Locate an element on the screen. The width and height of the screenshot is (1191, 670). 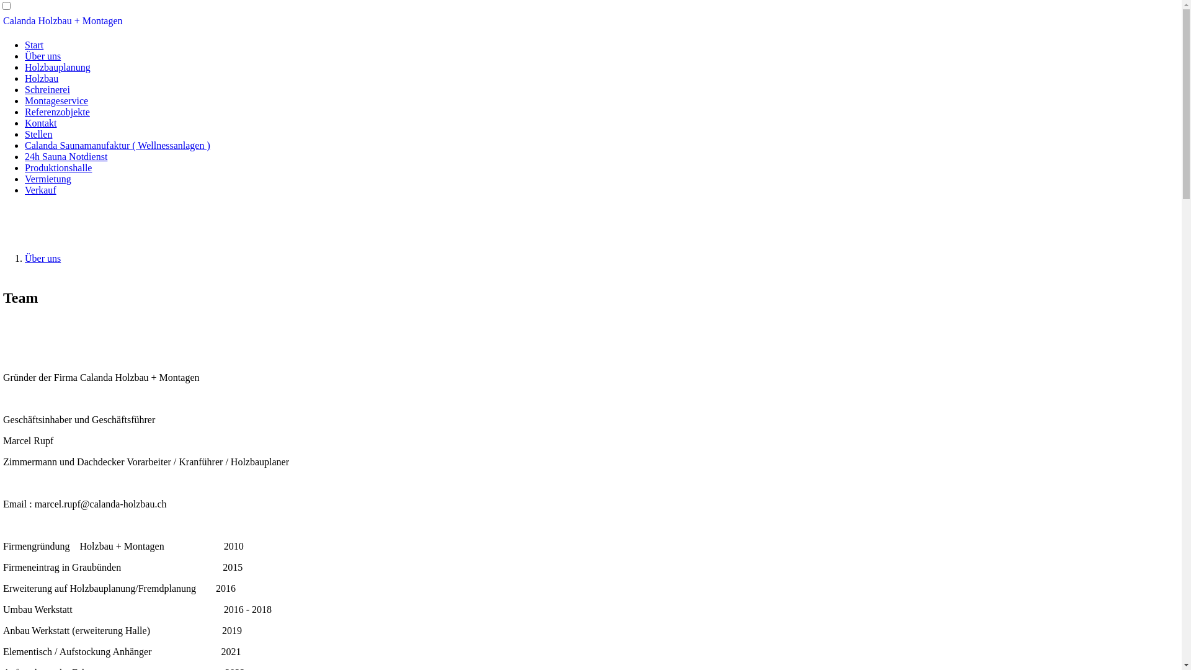
Referenzobjekte is located at coordinates (57, 112).